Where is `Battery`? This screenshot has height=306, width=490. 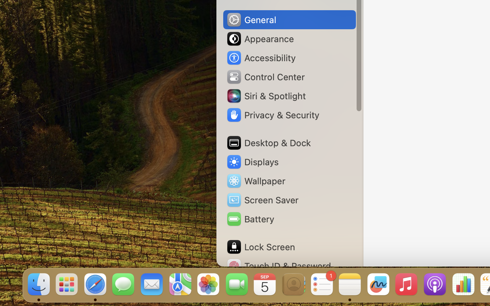
Battery is located at coordinates (250, 219).